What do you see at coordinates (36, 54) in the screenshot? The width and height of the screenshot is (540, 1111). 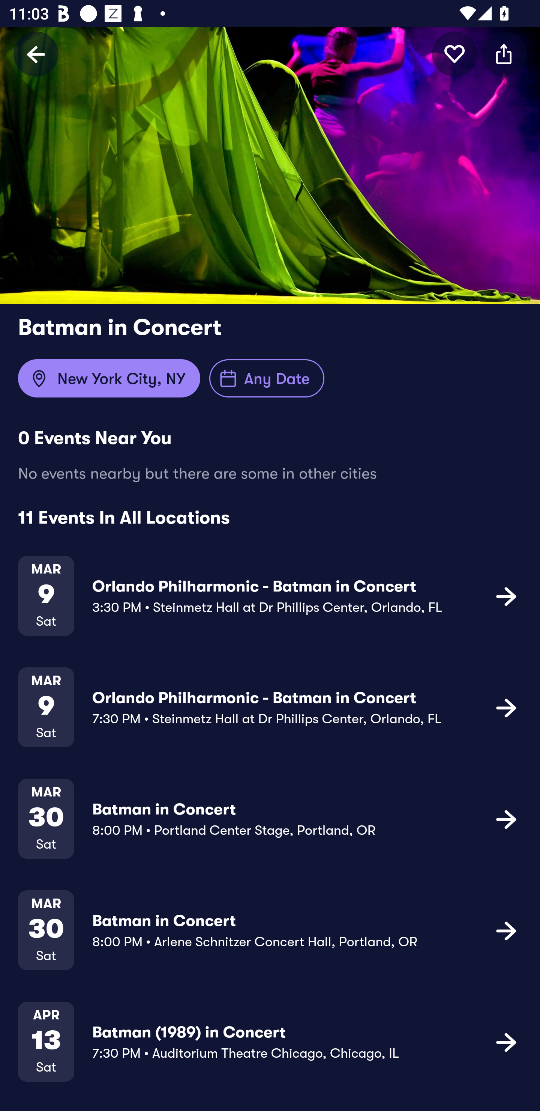 I see `Back` at bounding box center [36, 54].